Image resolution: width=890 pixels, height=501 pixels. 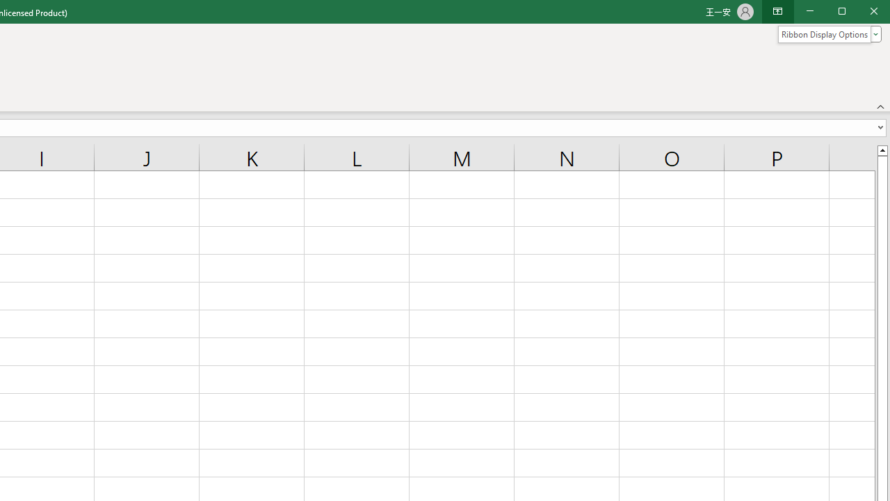 I want to click on Maximize, so click(x=861, y=13).